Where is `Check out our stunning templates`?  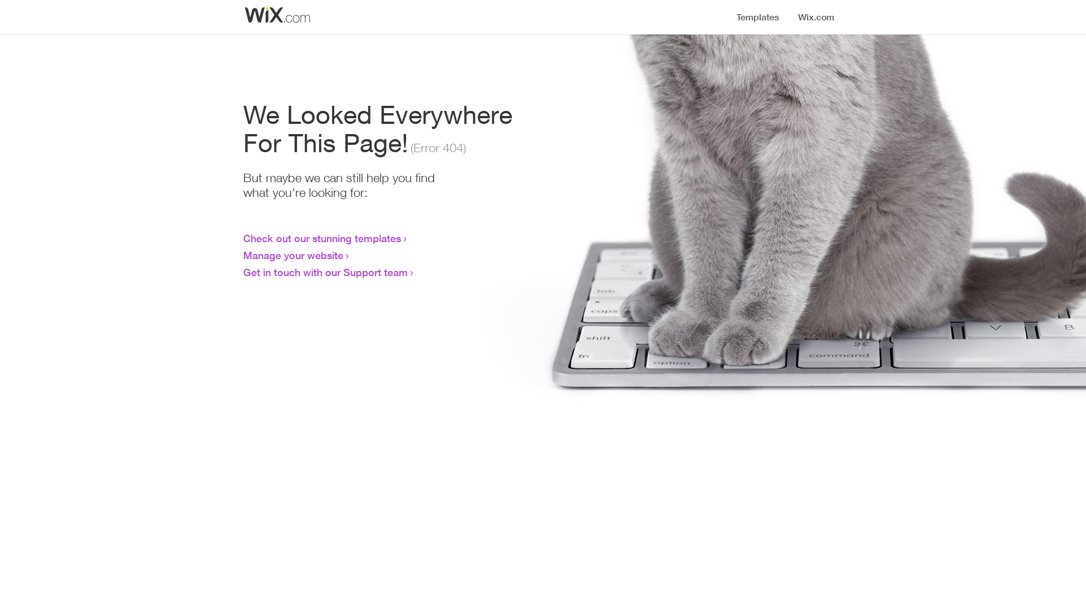 Check out our stunning templates is located at coordinates (322, 238).